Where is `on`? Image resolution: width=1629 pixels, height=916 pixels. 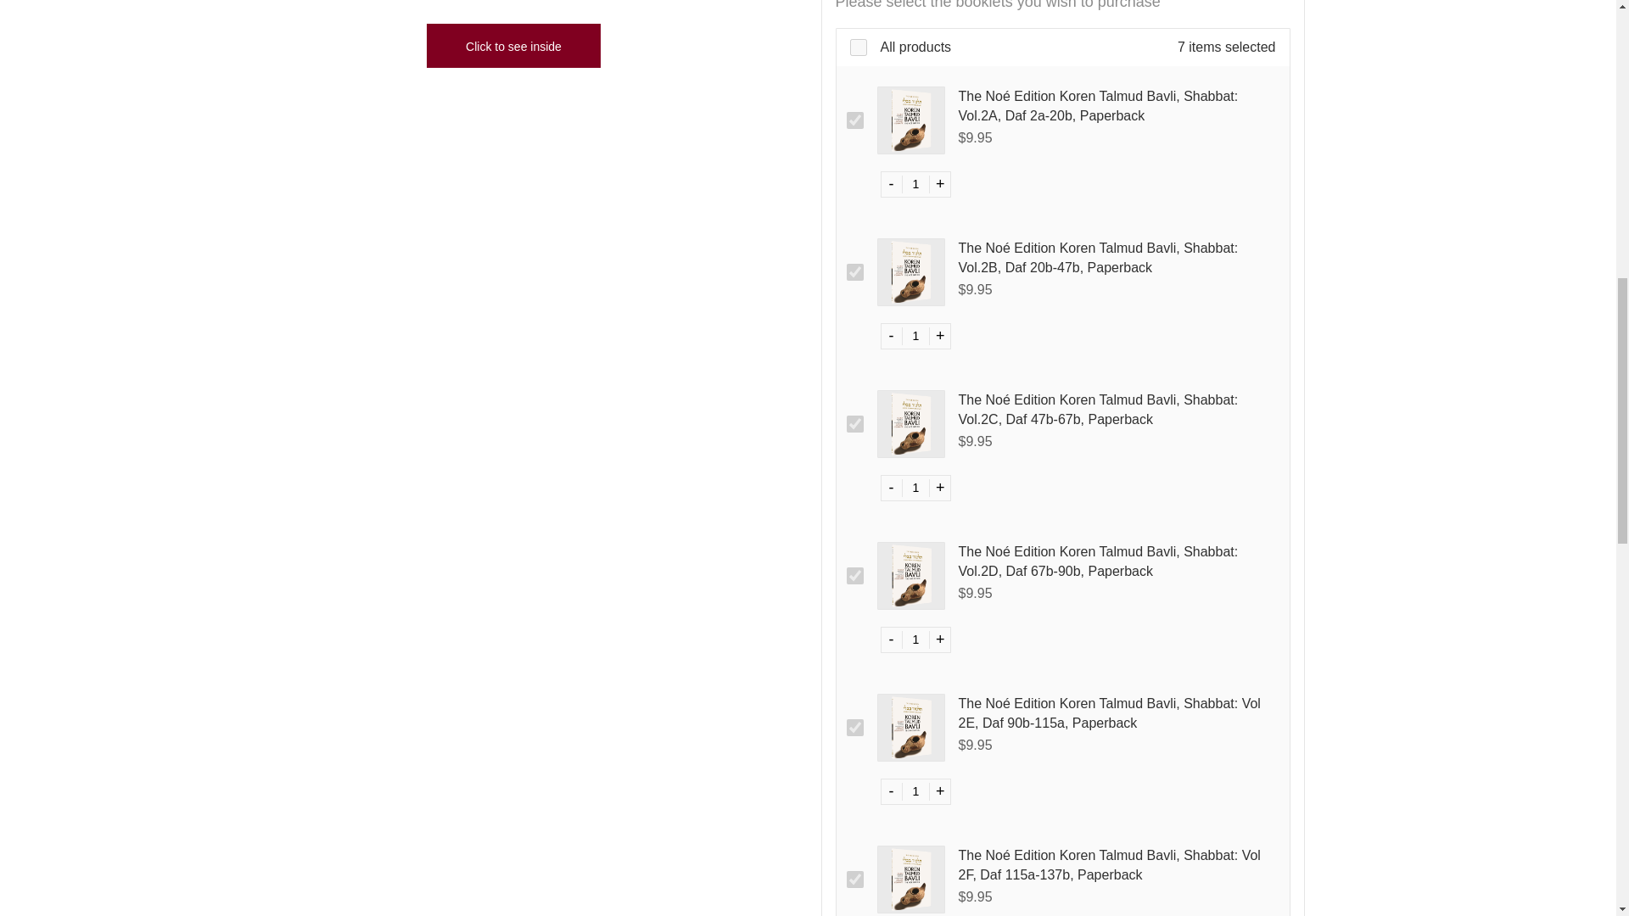
on is located at coordinates (855, 575).